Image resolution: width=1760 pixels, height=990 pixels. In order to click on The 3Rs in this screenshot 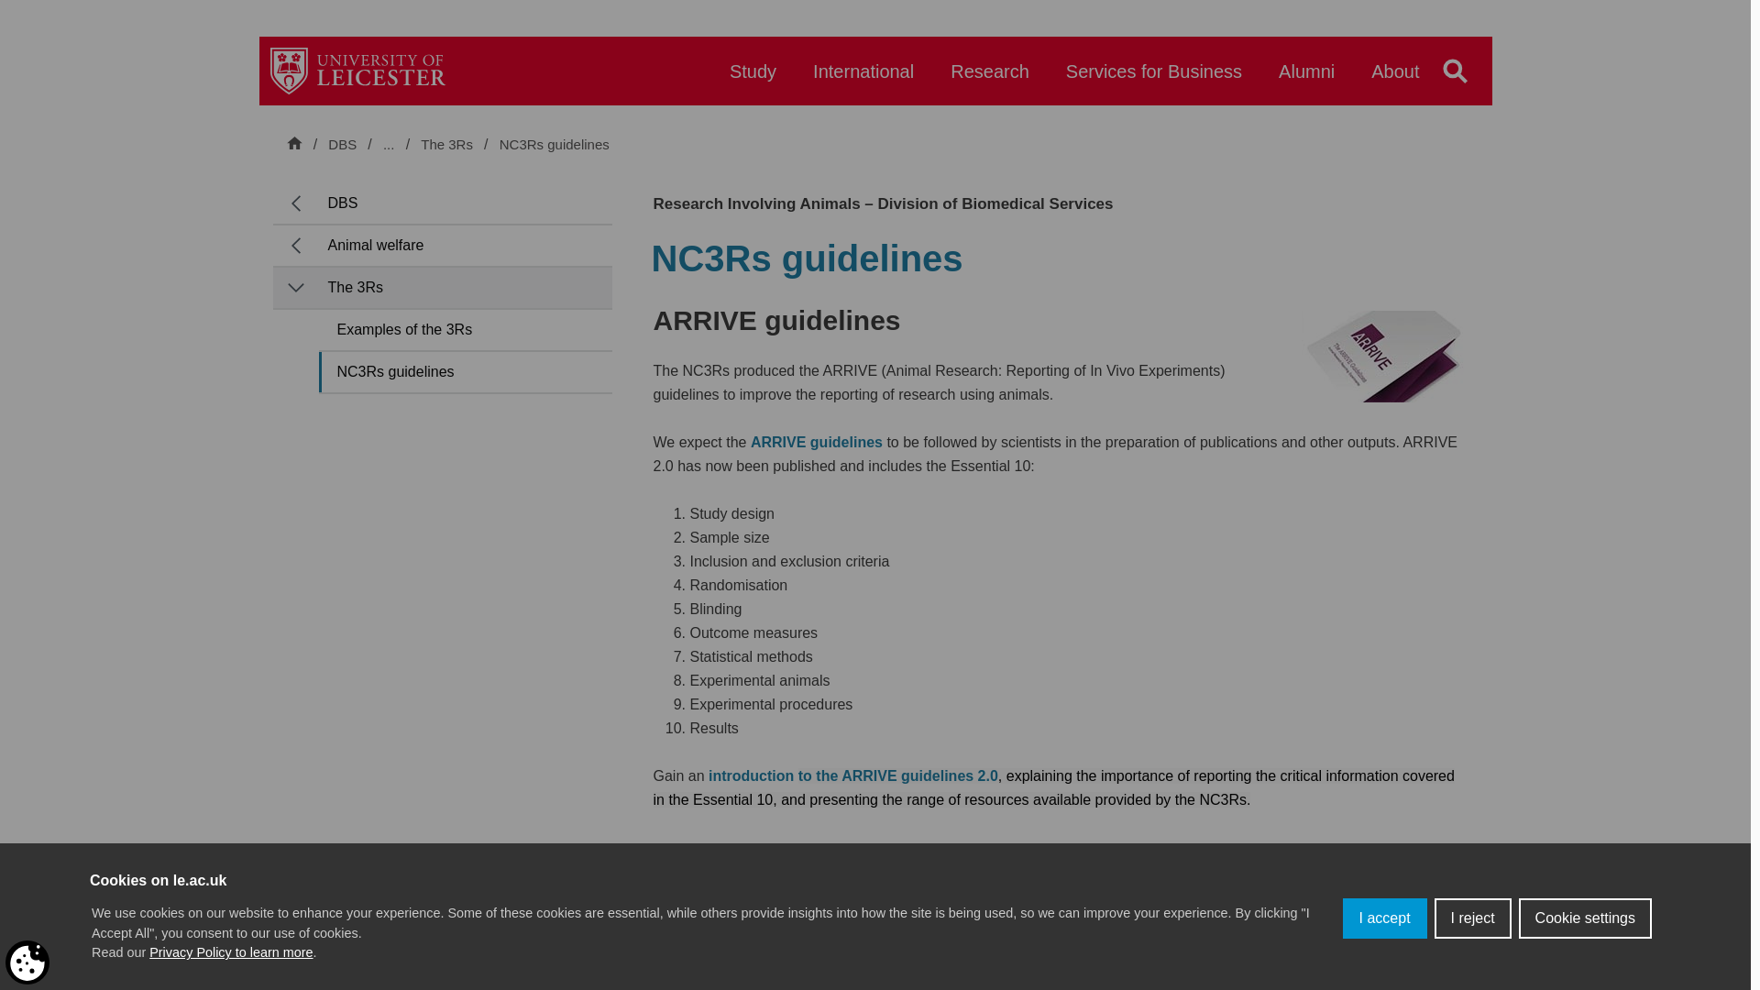, I will do `click(448, 145)`.